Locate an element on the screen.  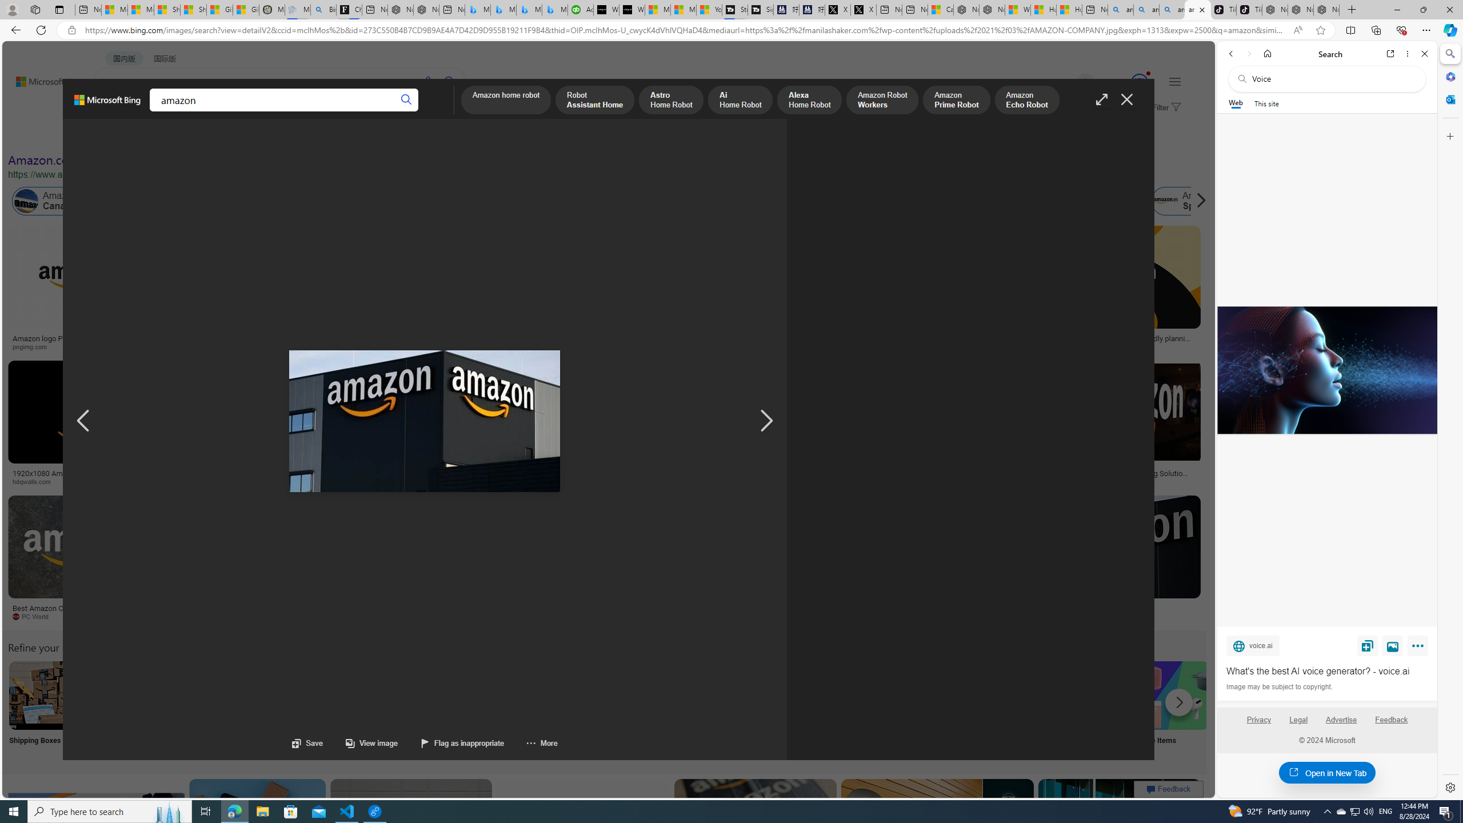
The Verge is located at coordinates (191, 616).